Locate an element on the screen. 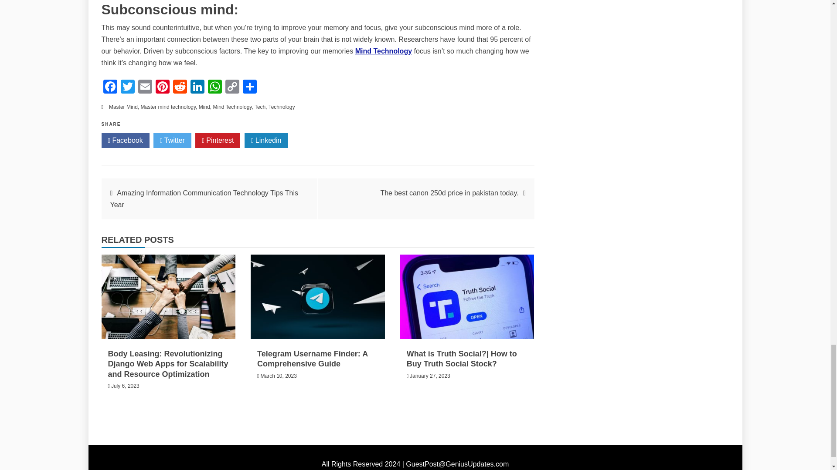 Image resolution: width=837 pixels, height=470 pixels. Mind Technology is located at coordinates (383, 51).